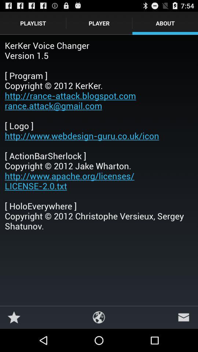 The width and height of the screenshot is (198, 352). I want to click on press icon at the bottom, so click(99, 317).